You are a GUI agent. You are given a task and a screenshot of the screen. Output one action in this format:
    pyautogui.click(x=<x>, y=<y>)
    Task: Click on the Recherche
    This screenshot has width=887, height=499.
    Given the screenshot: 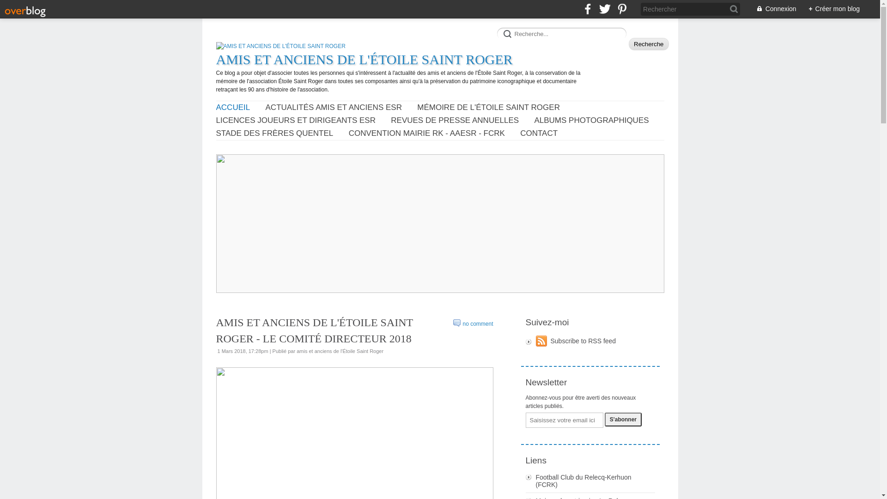 What is the action you would take?
    pyautogui.click(x=649, y=44)
    